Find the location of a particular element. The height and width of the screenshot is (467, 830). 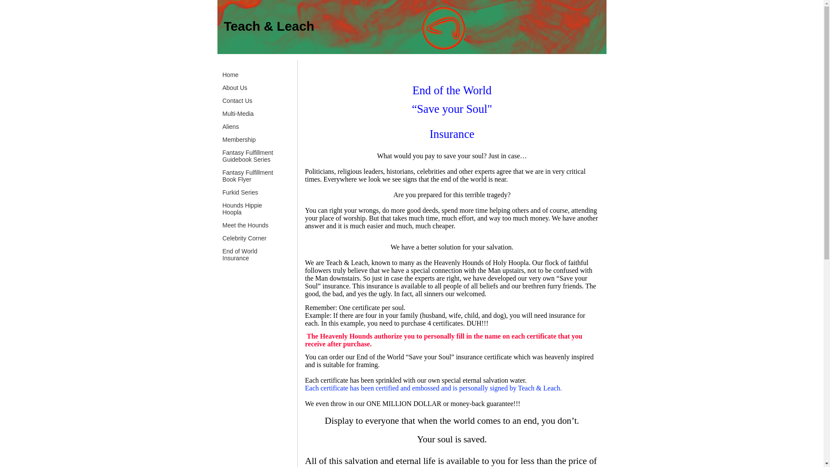

Hounds Hippie Hoopla is located at coordinates (242, 212).